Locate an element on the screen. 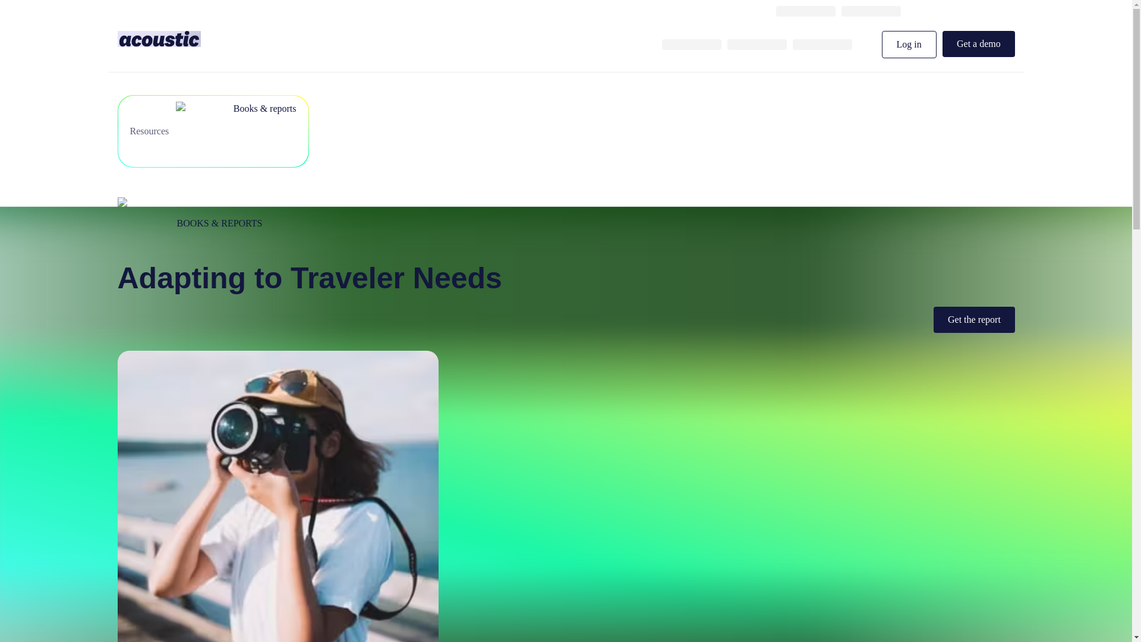  Get the report is located at coordinates (974, 320).